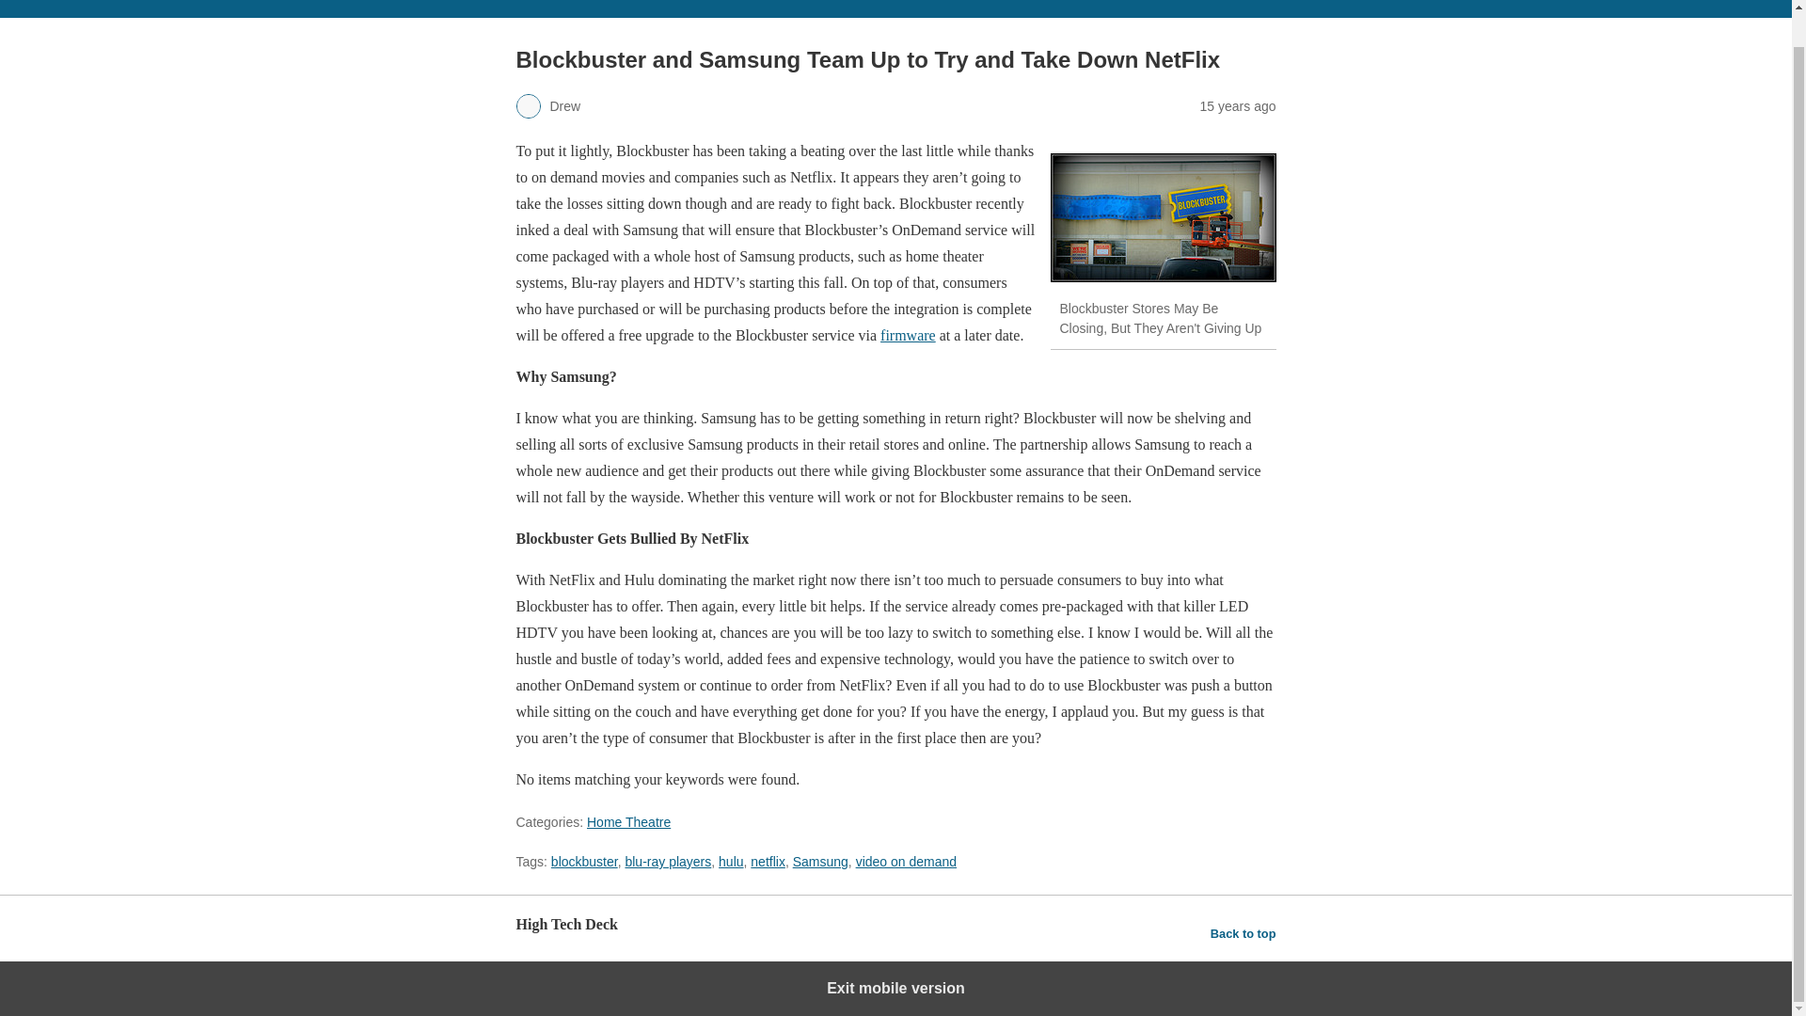  What do you see at coordinates (1244, 933) in the screenshot?
I see `Back to top` at bounding box center [1244, 933].